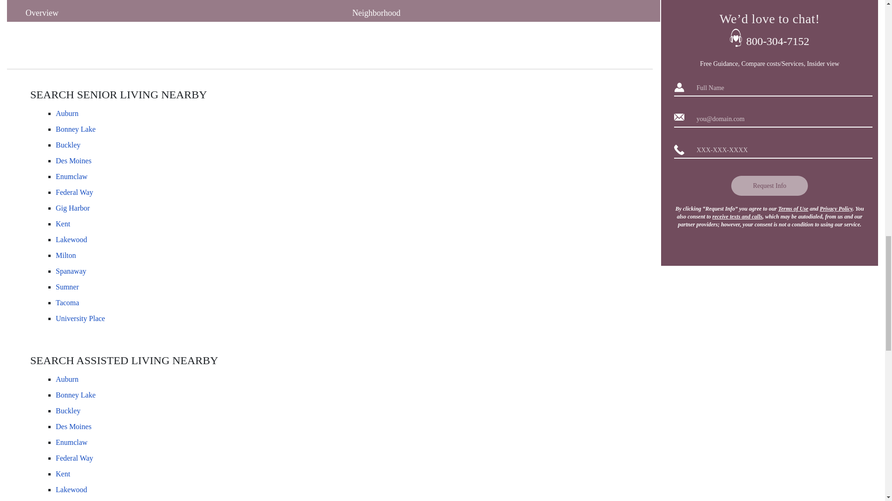 The image size is (892, 501). I want to click on Tacoma, so click(67, 302).